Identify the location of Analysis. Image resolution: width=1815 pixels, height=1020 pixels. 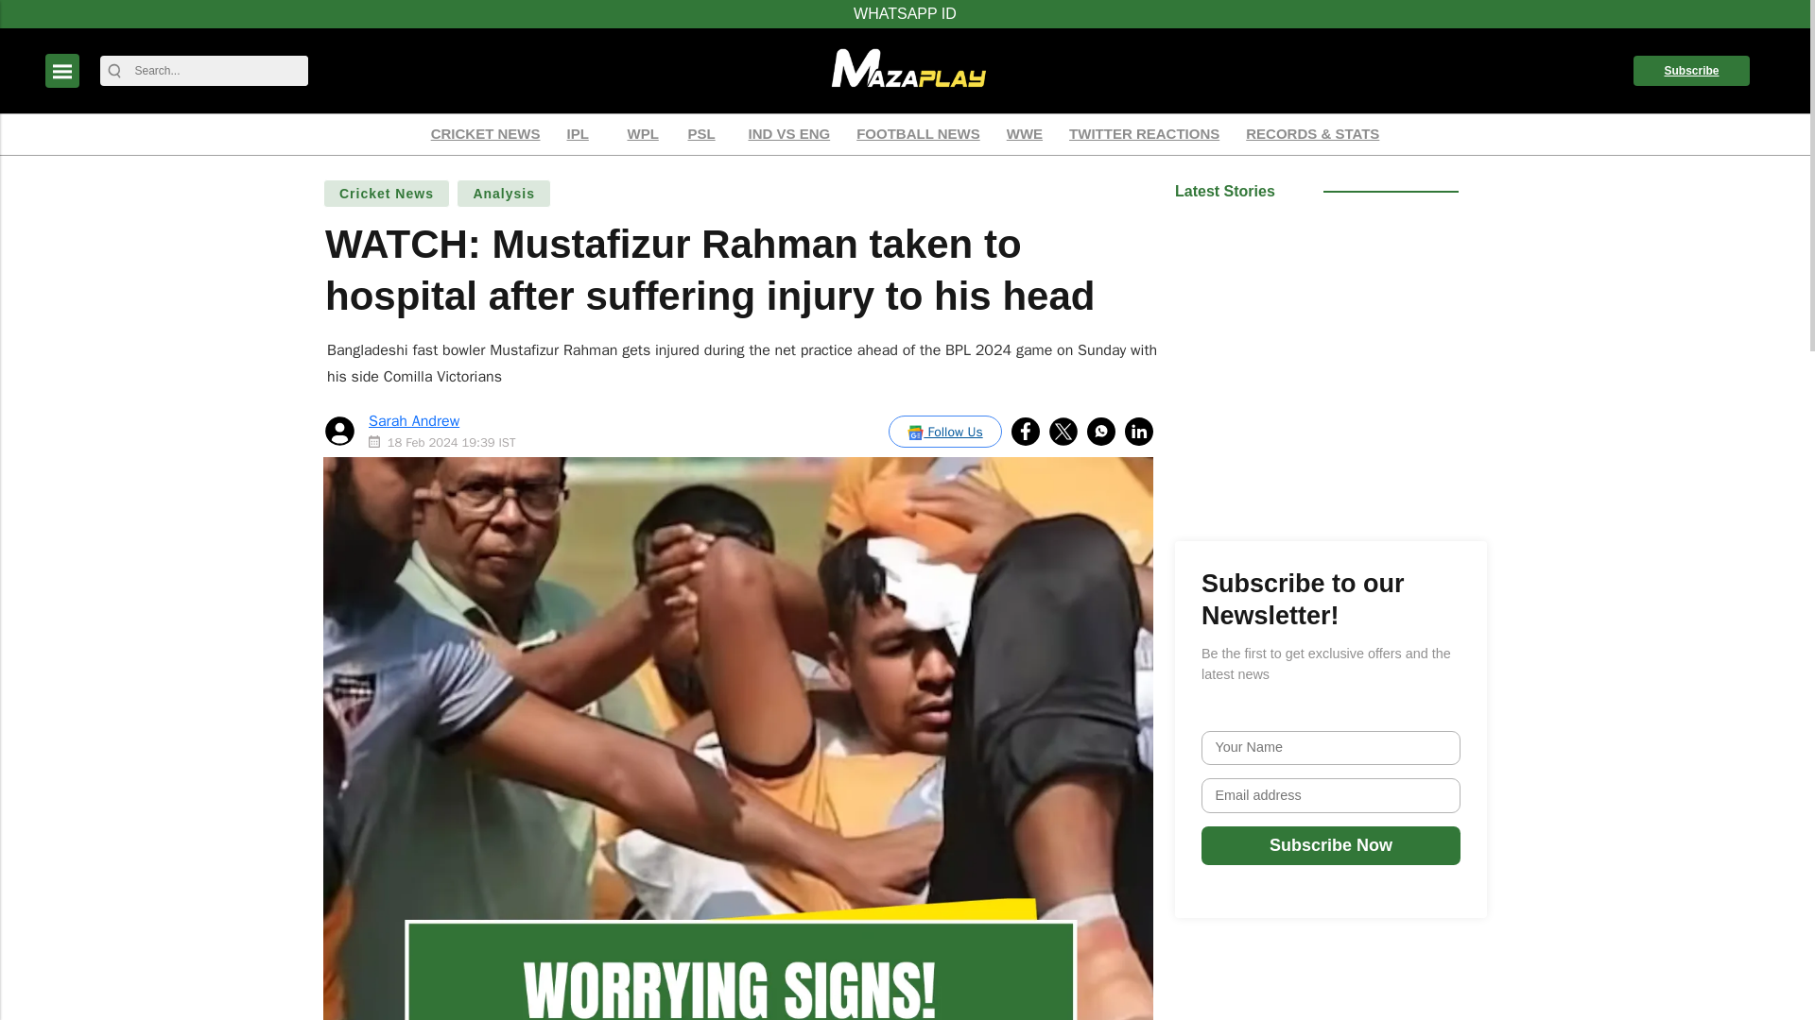
(504, 194).